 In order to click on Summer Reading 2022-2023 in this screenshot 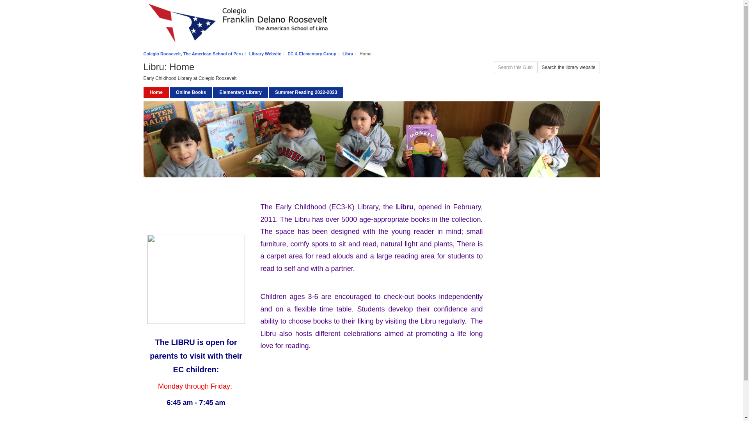, I will do `click(306, 92)`.